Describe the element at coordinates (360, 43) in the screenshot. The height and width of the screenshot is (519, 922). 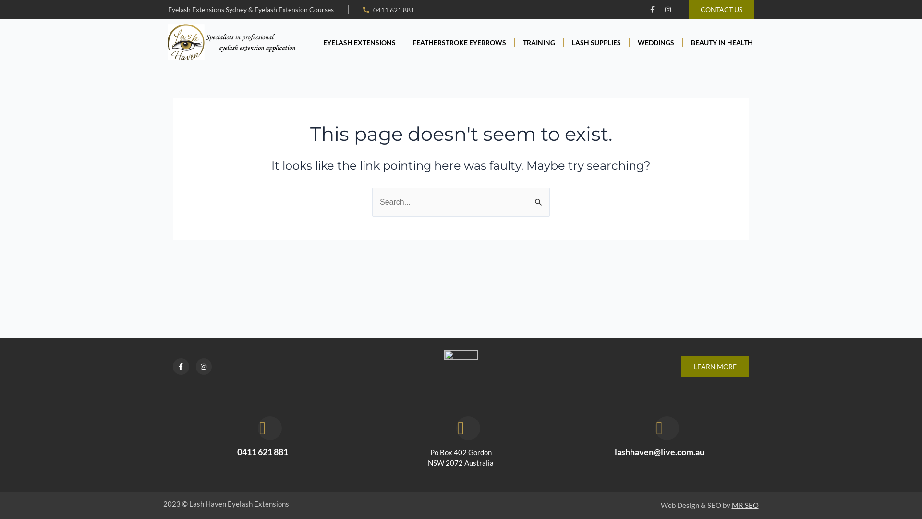
I see `EYELASH EXTENSIONS` at that location.